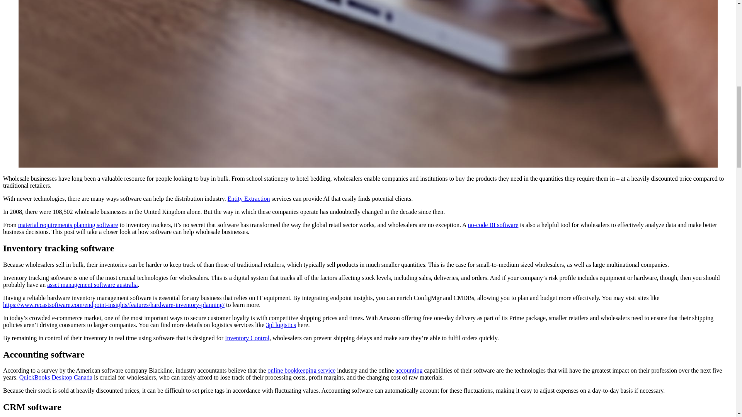  I want to click on online bookkeeping service, so click(301, 370).